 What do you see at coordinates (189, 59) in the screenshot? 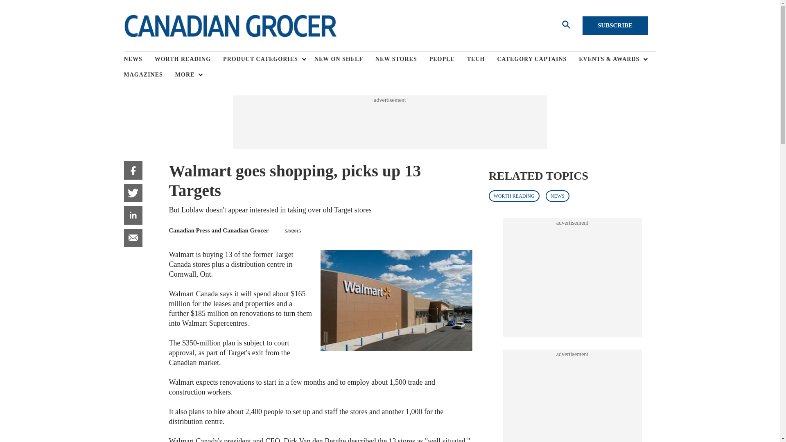
I see `WORTH READING` at bounding box center [189, 59].